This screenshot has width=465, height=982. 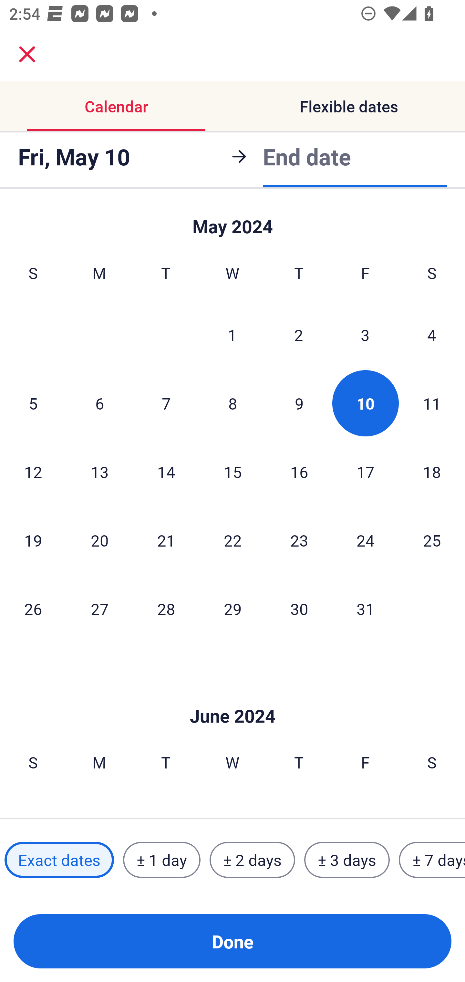 I want to click on Exact dates, so click(x=59, y=860).